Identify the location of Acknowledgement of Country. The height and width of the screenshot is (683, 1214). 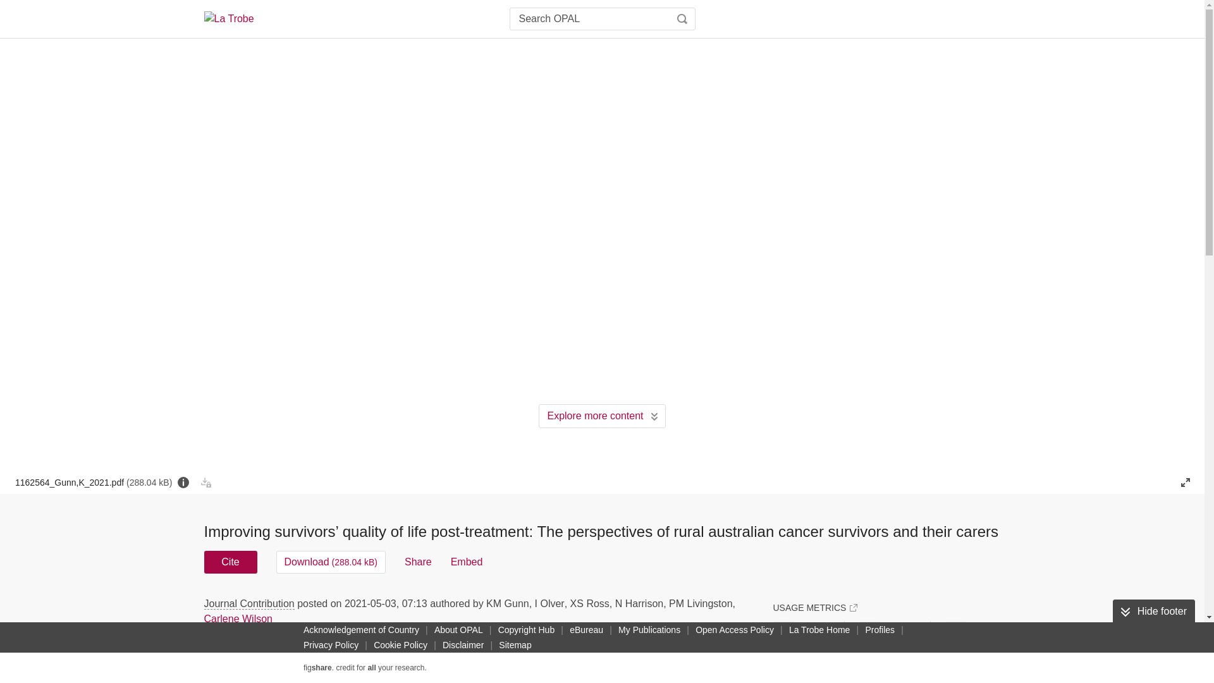
(361, 629).